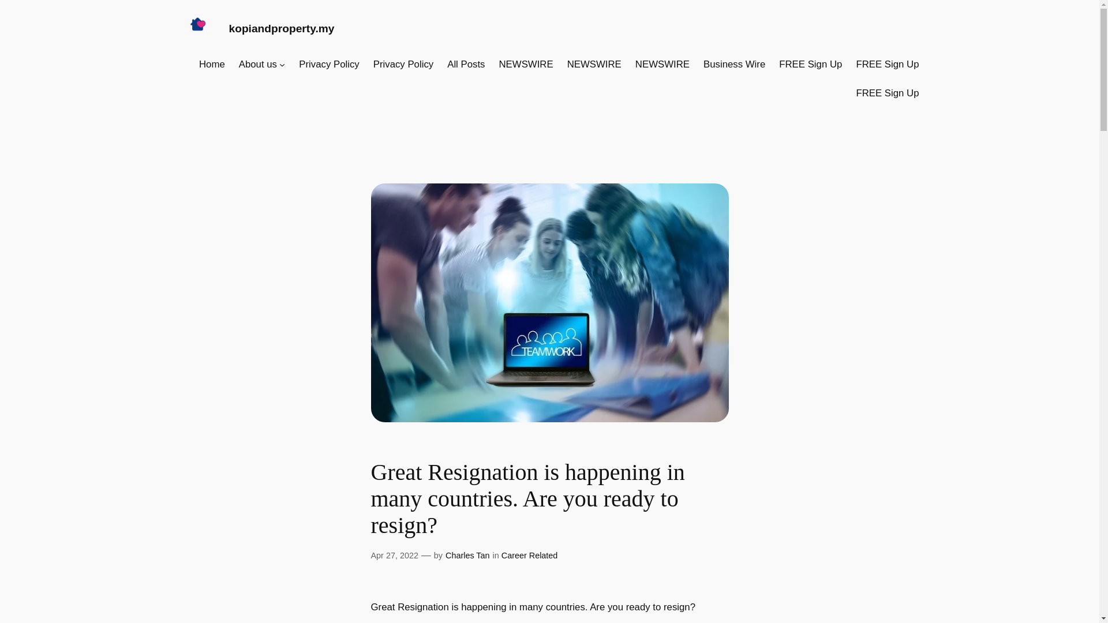 The width and height of the screenshot is (1108, 623). What do you see at coordinates (886, 65) in the screenshot?
I see `FREE Sign Up` at bounding box center [886, 65].